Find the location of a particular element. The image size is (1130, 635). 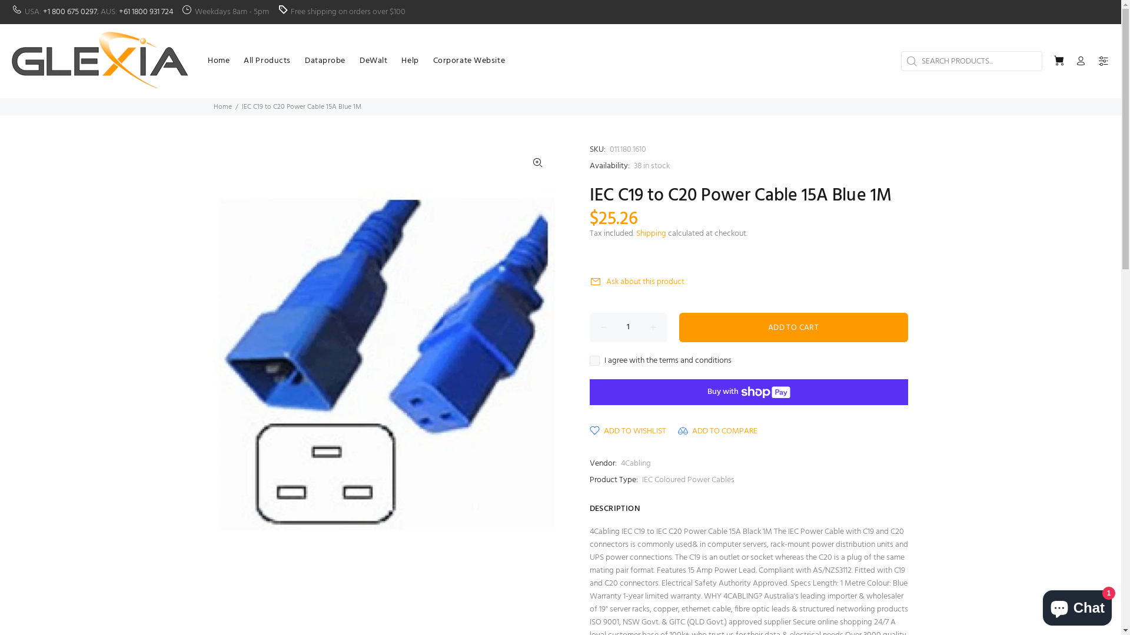

IEC Coloured Power Cables is located at coordinates (687, 480).